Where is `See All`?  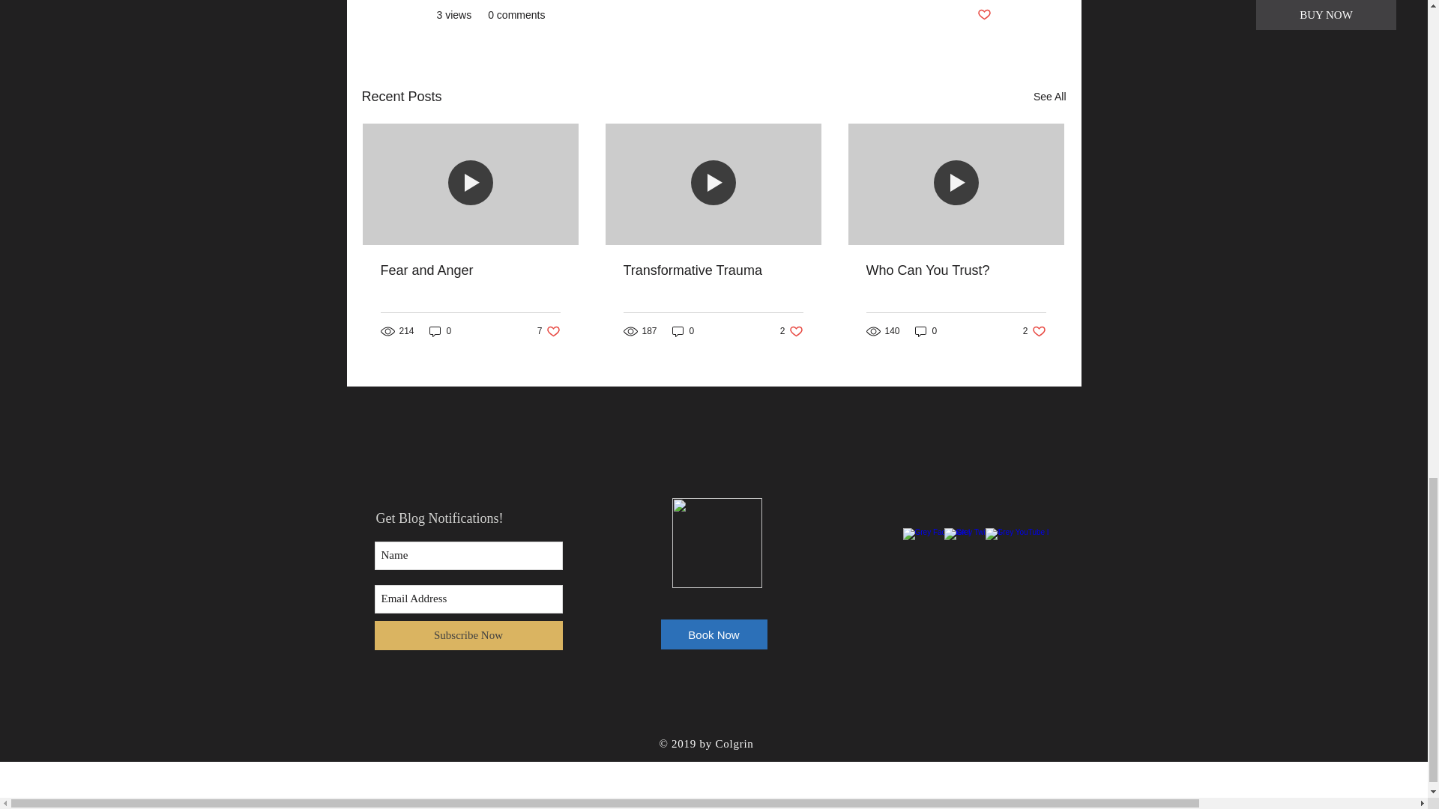 See All is located at coordinates (684, 331).